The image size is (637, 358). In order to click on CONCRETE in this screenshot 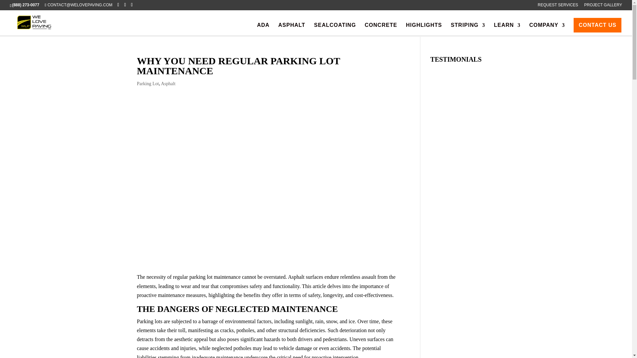, I will do `click(381, 29)`.